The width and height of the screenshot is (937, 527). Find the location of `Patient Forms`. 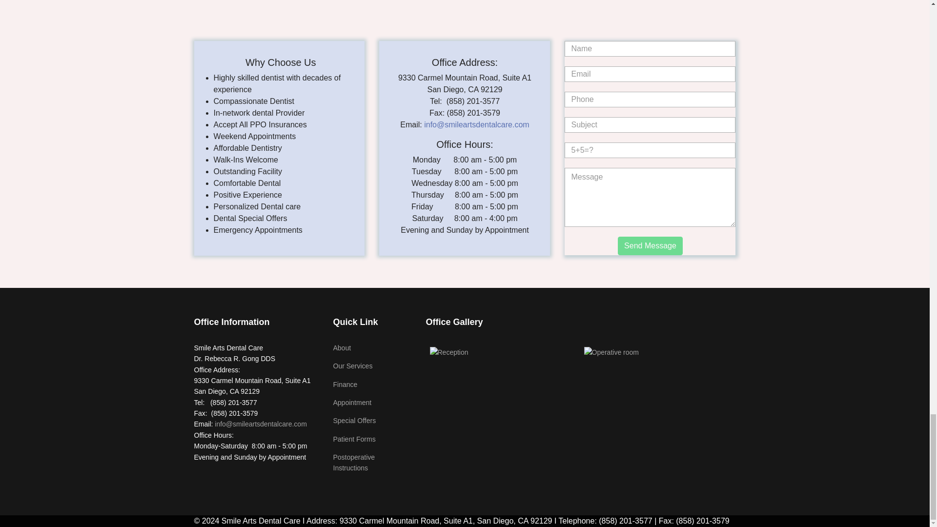

Patient Forms is located at coordinates (372, 439).